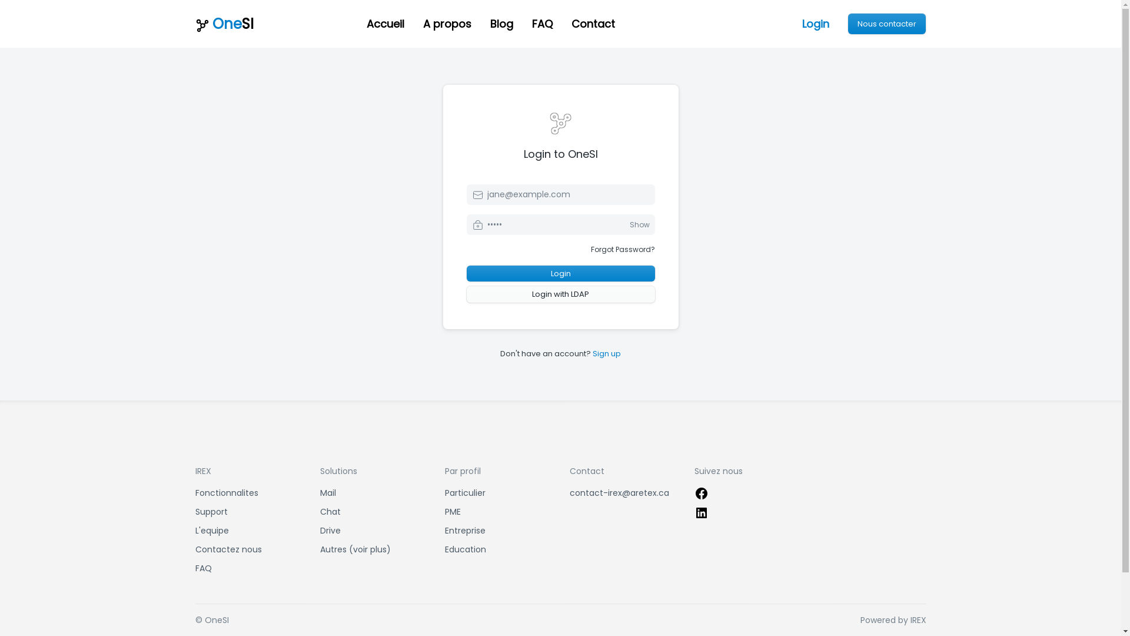  What do you see at coordinates (593, 24) in the screenshot?
I see `Contact` at bounding box center [593, 24].